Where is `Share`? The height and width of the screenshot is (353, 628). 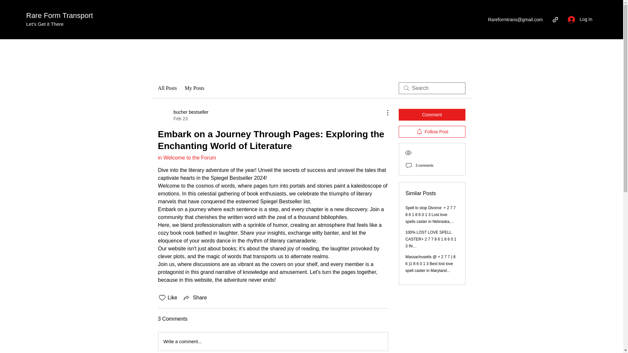
Share is located at coordinates (183, 115).